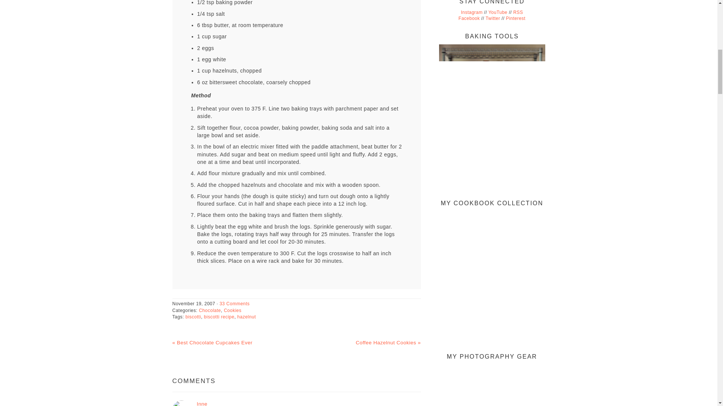  I want to click on hazelnut, so click(246, 317).